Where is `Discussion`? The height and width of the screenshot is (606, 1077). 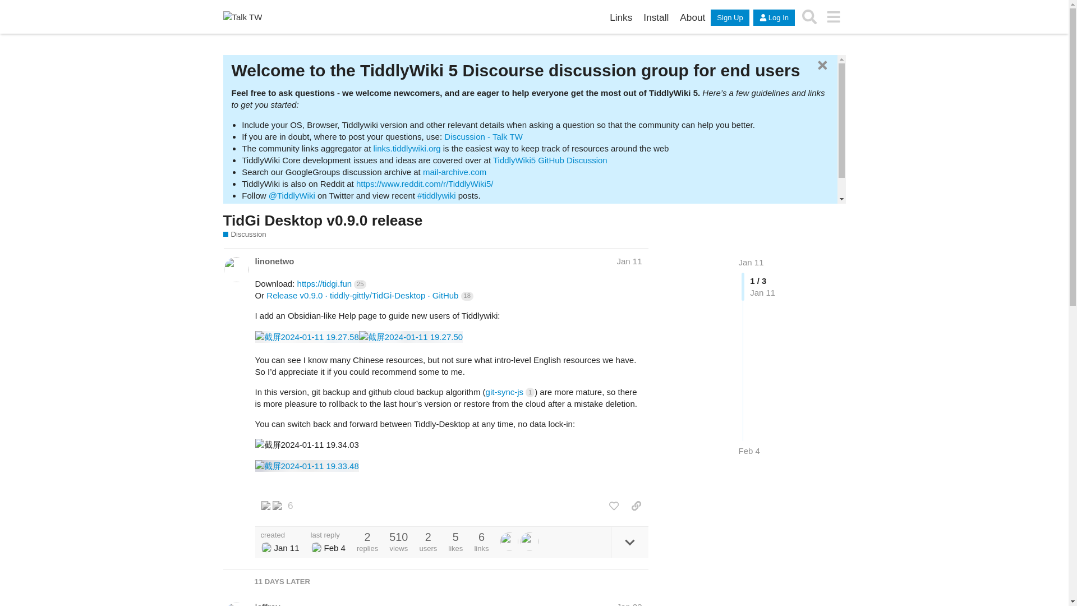
Discussion is located at coordinates (245, 235).